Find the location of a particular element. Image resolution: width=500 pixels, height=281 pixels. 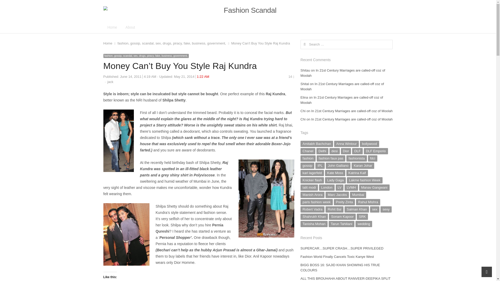

14 is located at coordinates (291, 77).